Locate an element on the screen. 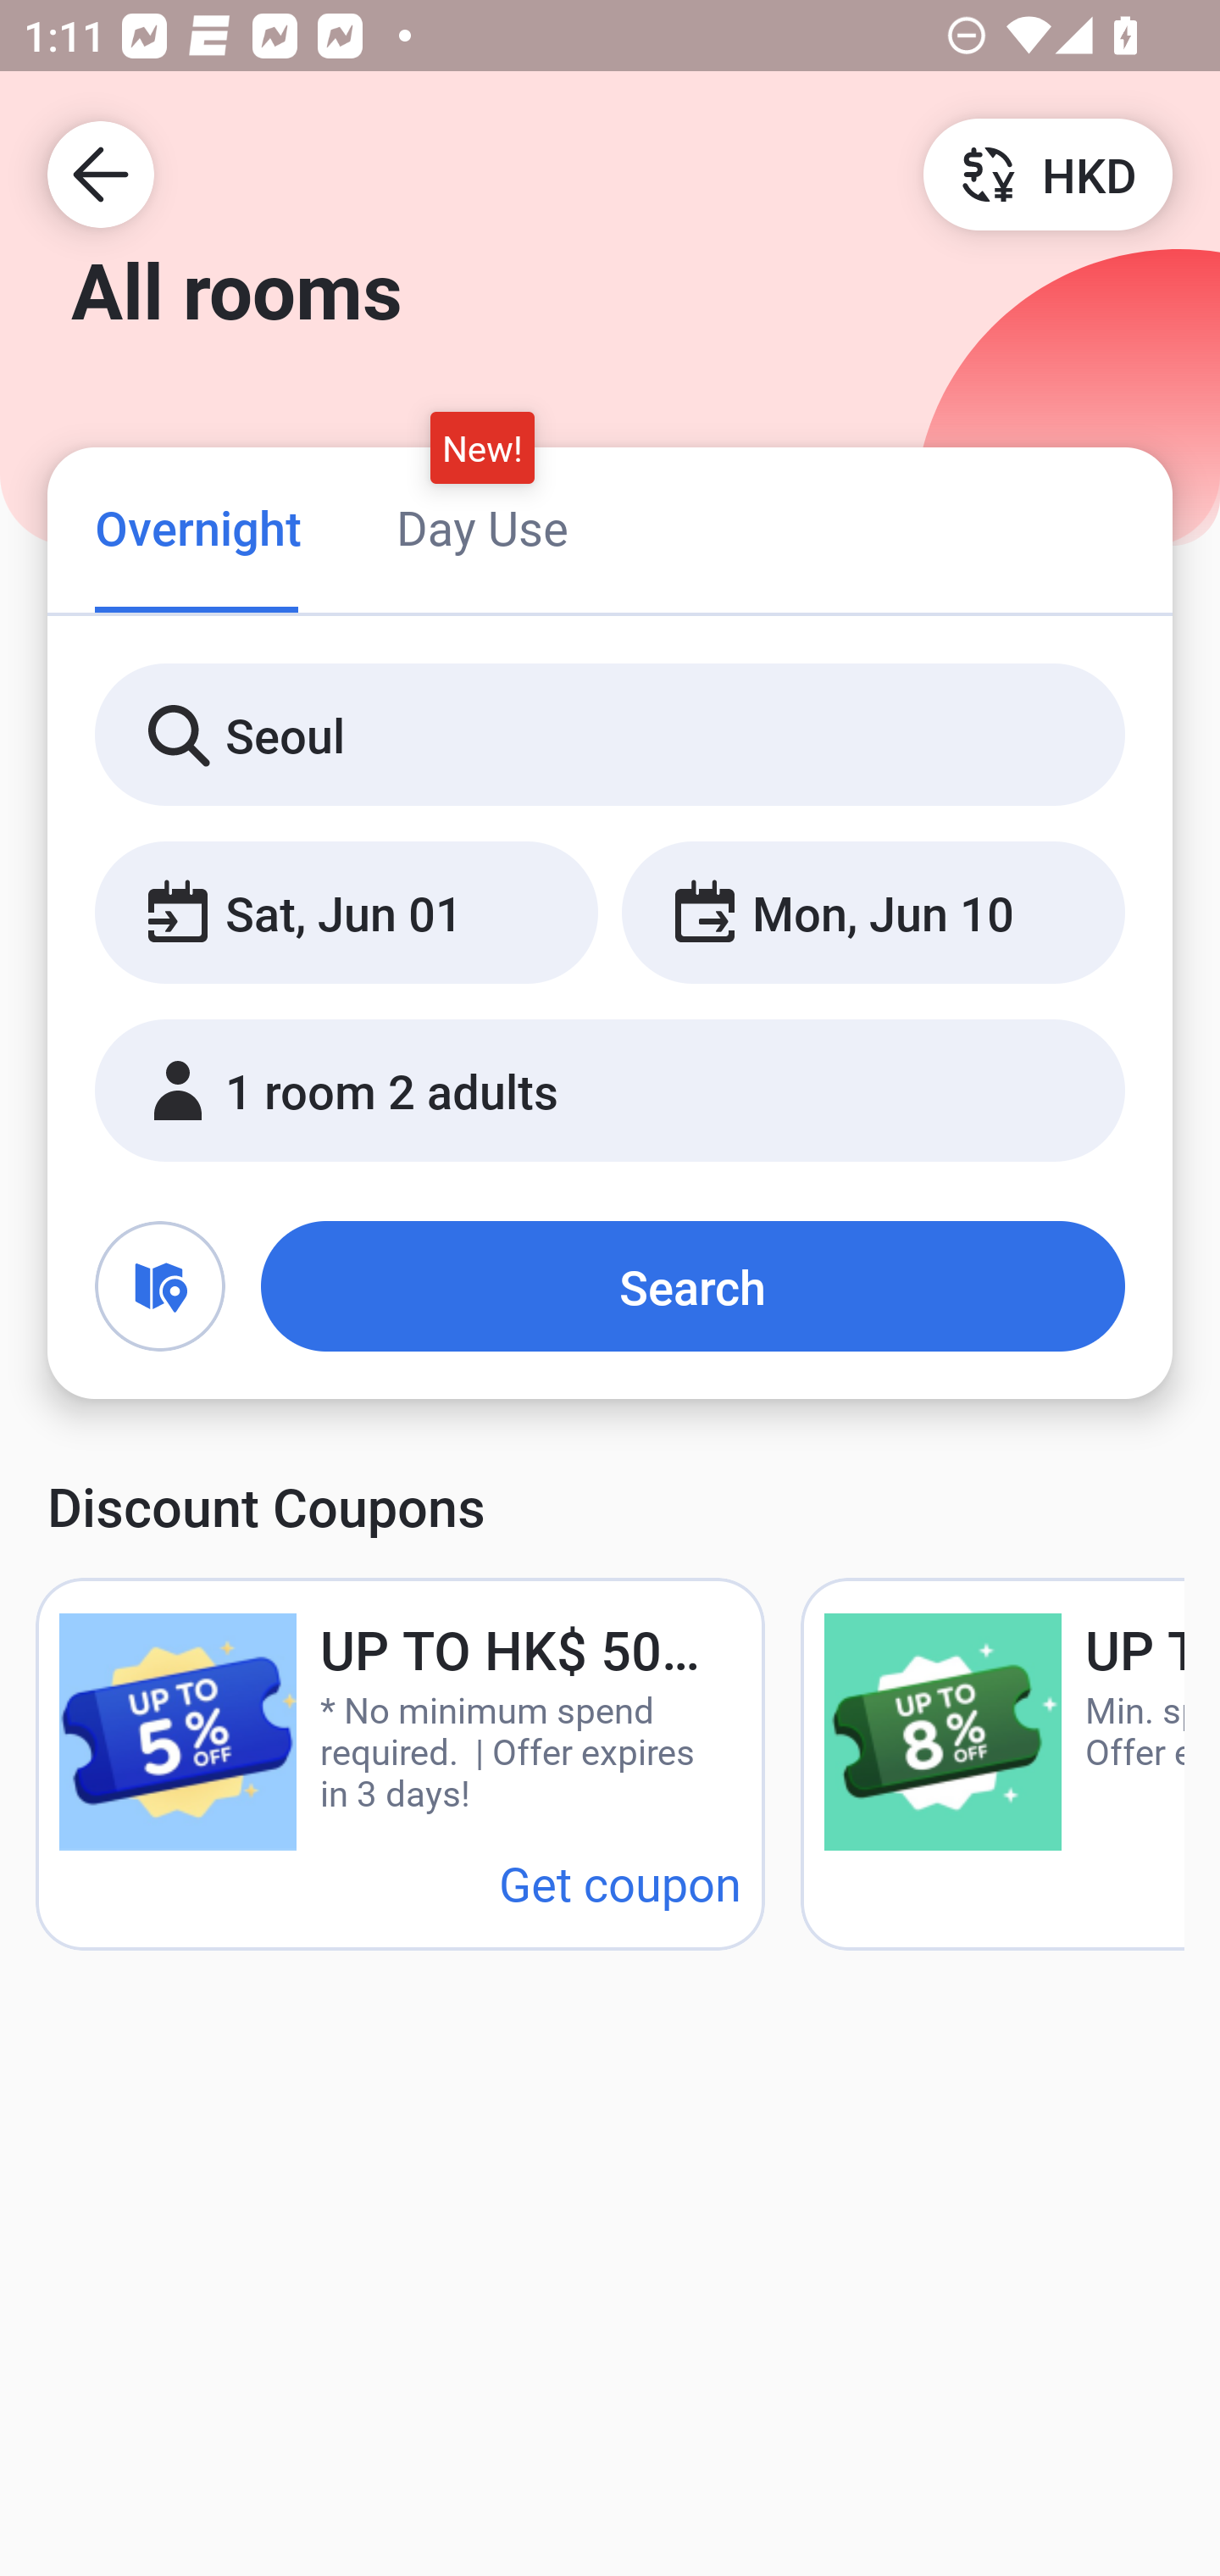  Search is located at coordinates (693, 1286).